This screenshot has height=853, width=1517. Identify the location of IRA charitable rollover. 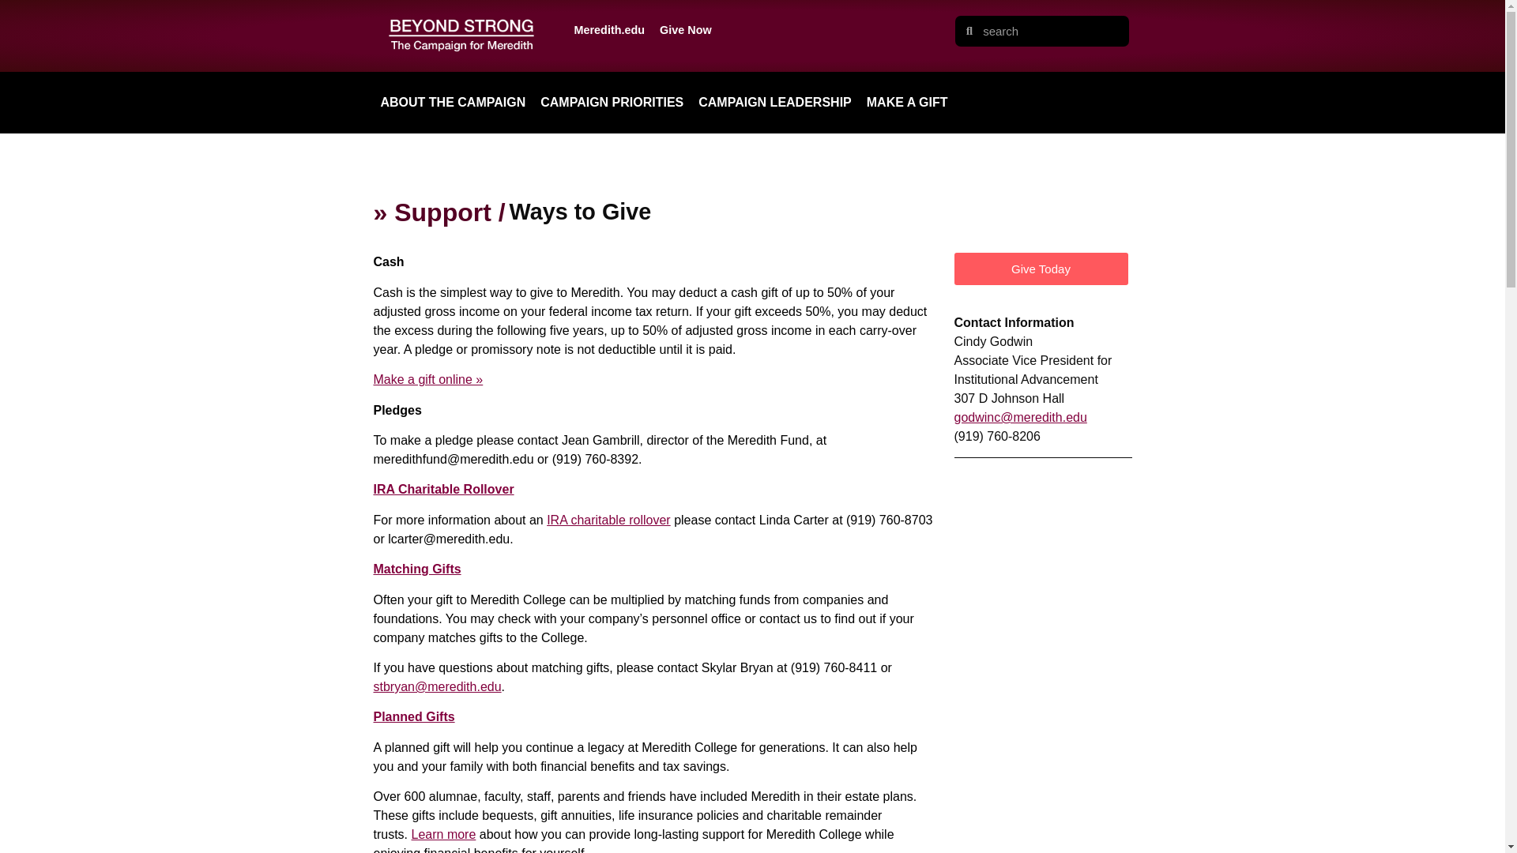
(608, 520).